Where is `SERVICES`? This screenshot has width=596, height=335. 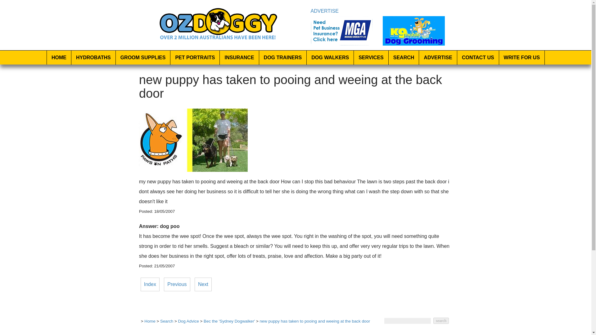 SERVICES is located at coordinates (371, 58).